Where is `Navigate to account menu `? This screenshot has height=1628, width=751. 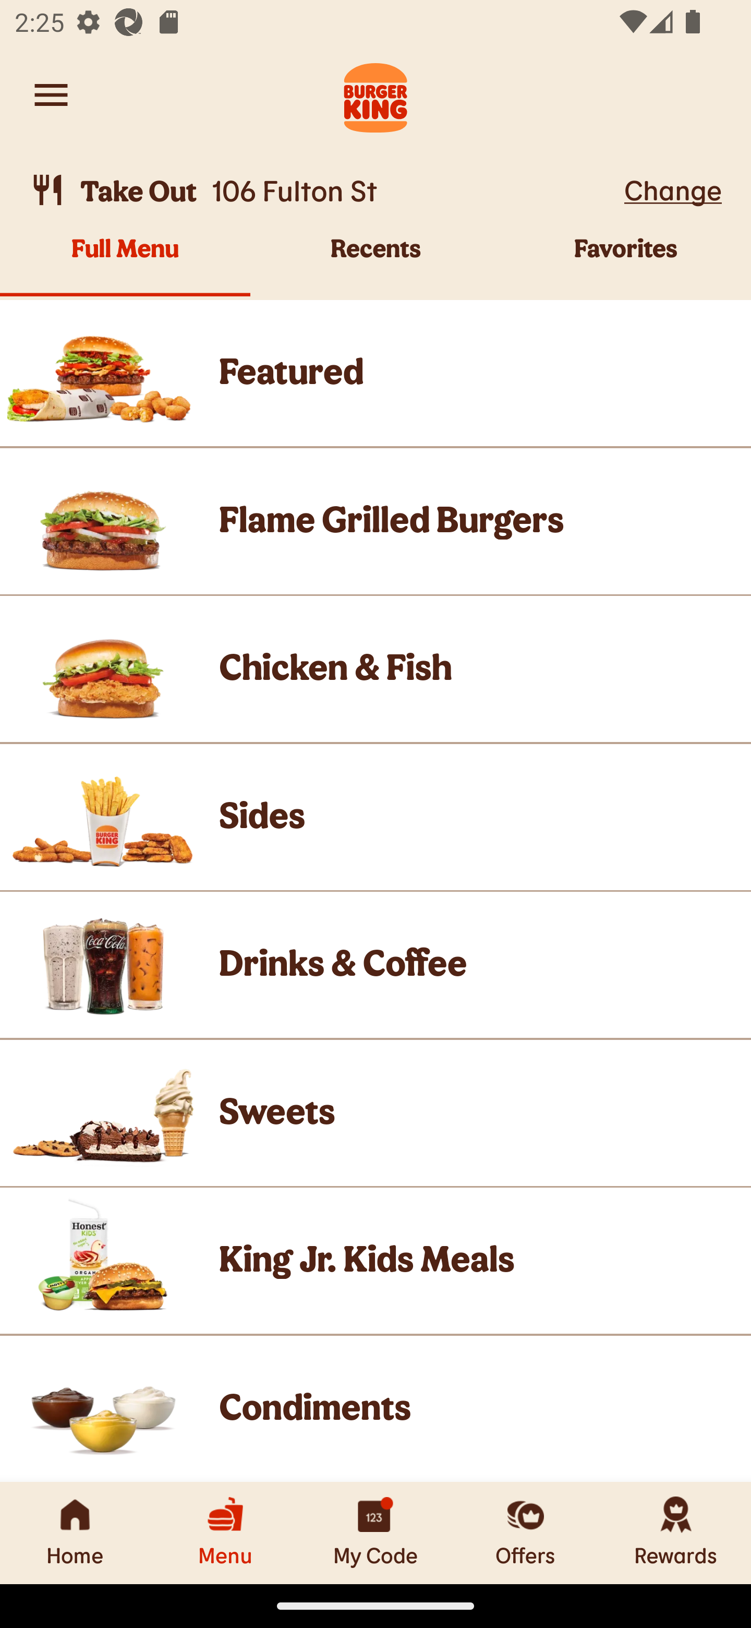
Navigate to account menu  is located at coordinates (51, 95).